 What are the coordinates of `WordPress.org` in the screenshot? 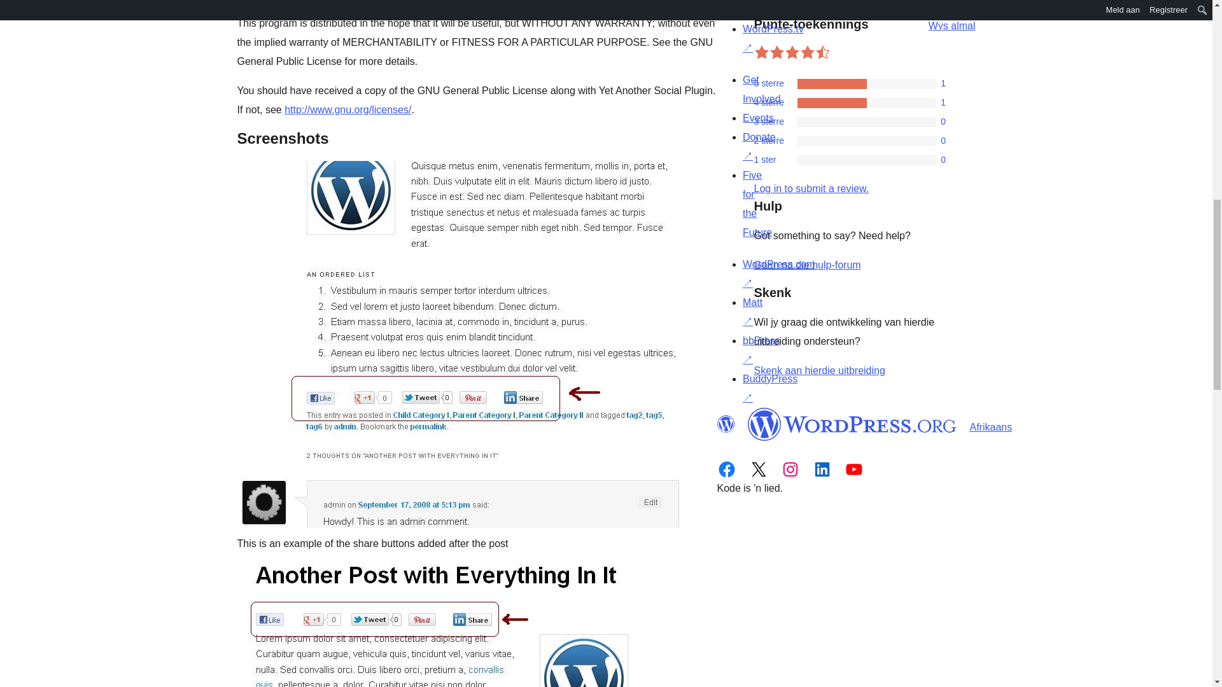 It's located at (852, 424).